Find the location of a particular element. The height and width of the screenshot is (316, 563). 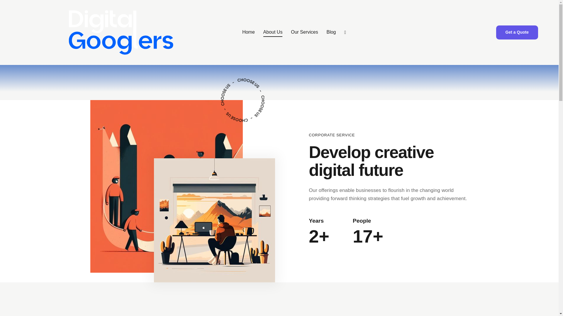

image4 is located at coordinates (214, 220).